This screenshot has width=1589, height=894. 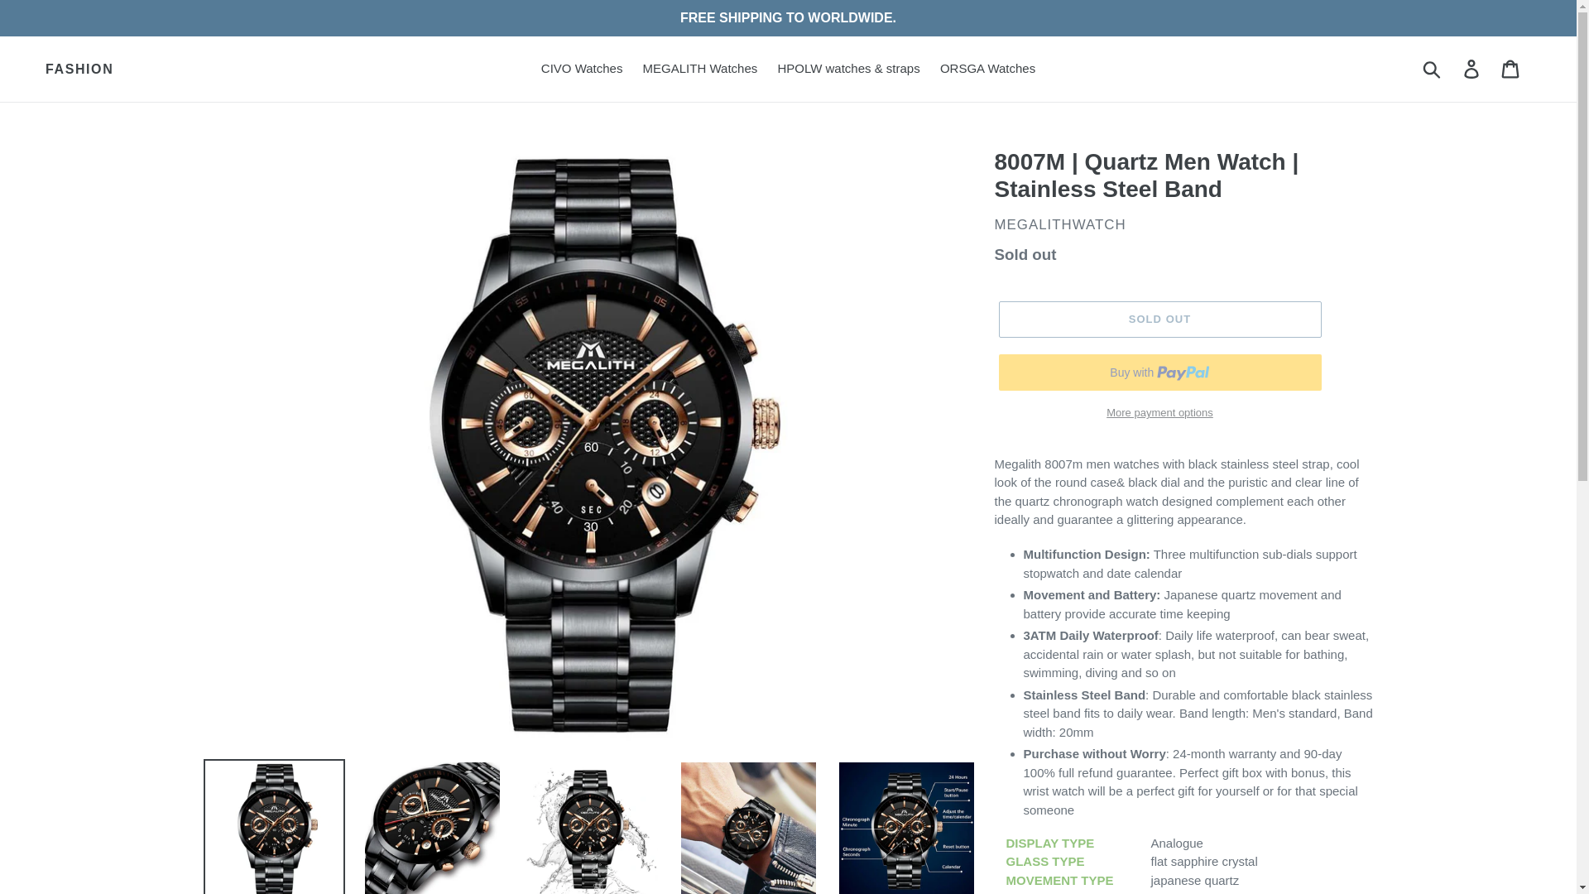 What do you see at coordinates (1159, 412) in the screenshot?
I see `More payment options` at bounding box center [1159, 412].